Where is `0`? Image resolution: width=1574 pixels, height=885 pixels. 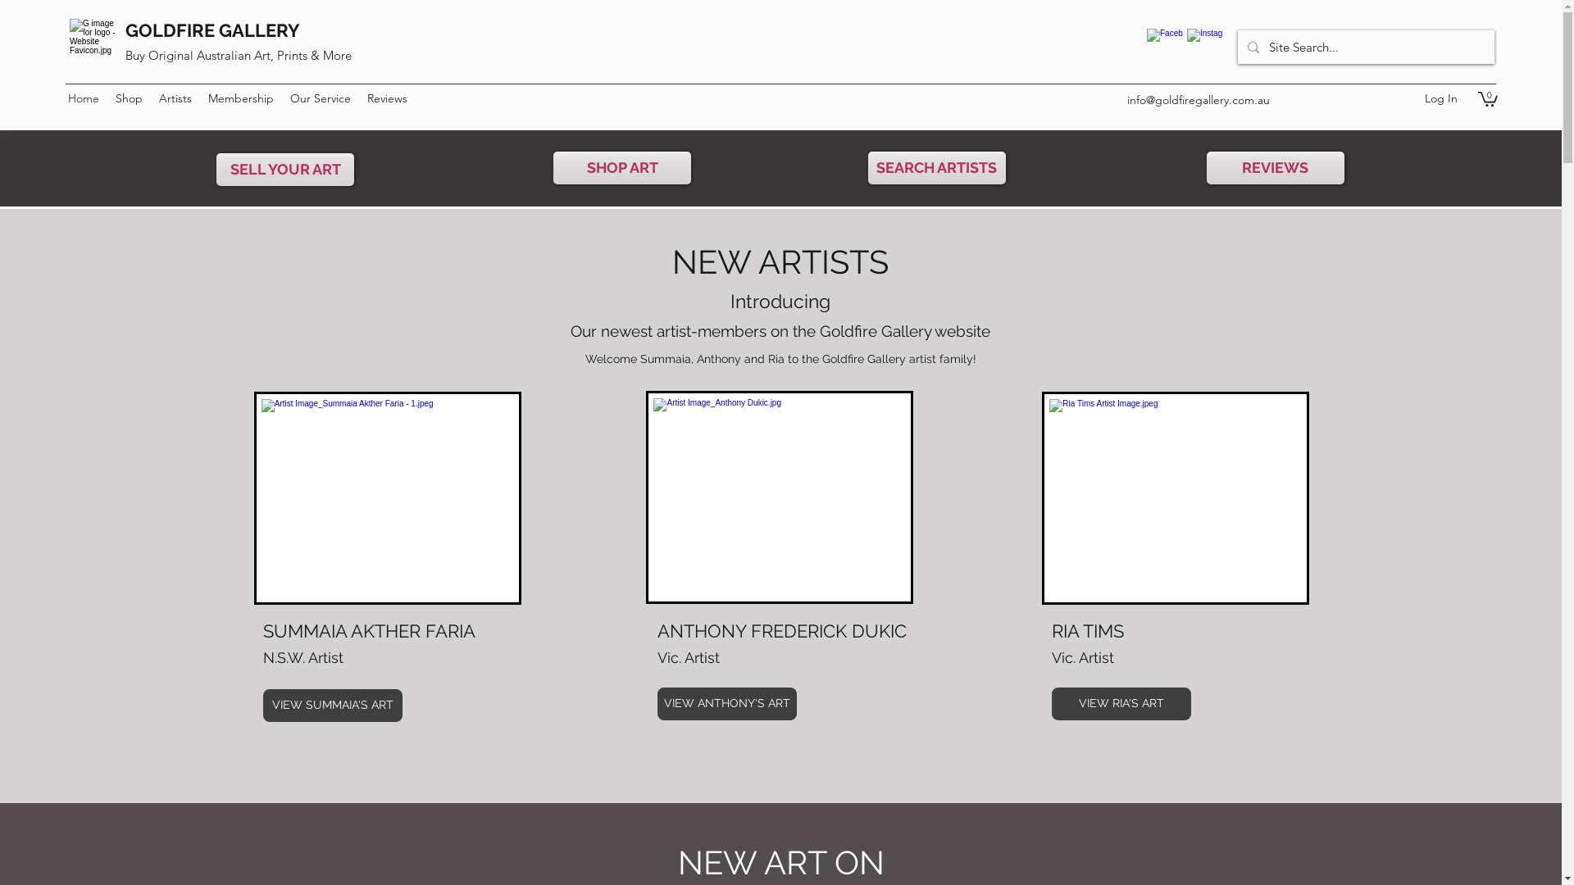 0 is located at coordinates (1488, 98).